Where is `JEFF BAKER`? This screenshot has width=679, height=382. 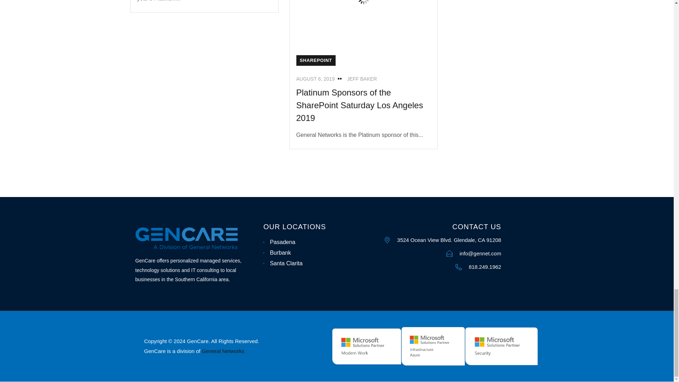 JEFF BAKER is located at coordinates (362, 79).